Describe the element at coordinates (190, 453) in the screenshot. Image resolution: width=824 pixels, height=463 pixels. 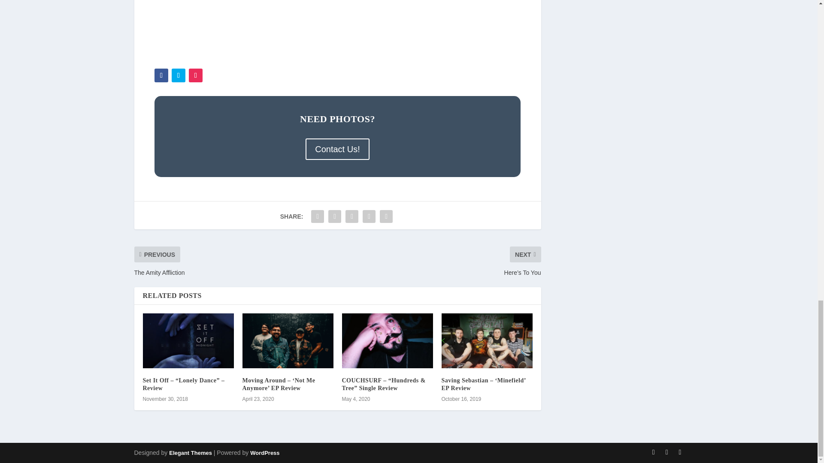
I see `Premium WordPress Themes` at that location.